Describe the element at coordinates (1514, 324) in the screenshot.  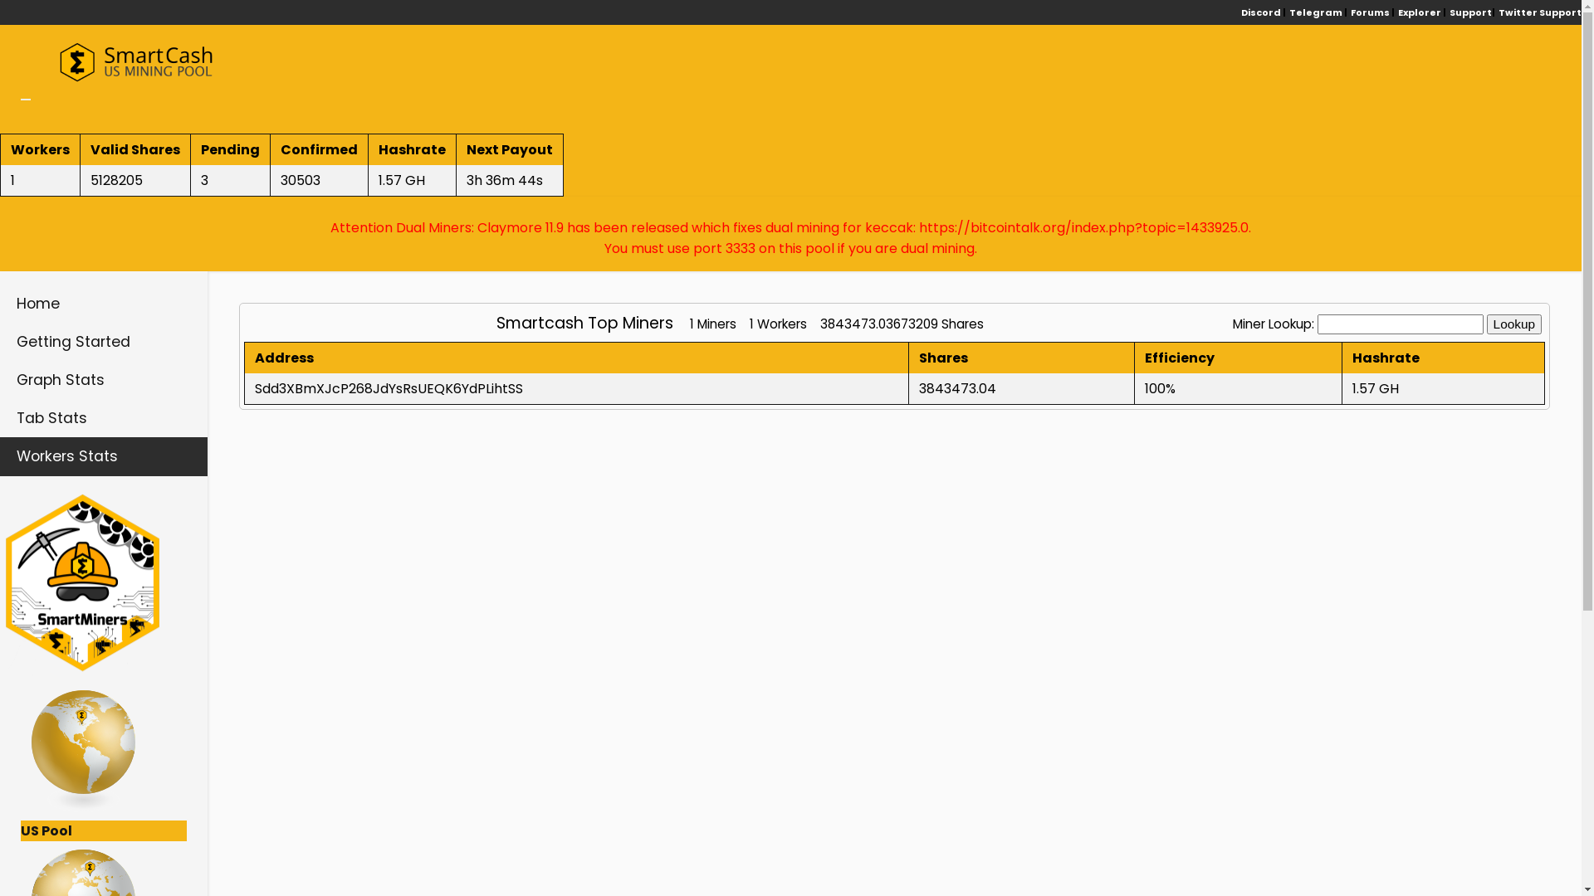
I see `Lookup` at that location.